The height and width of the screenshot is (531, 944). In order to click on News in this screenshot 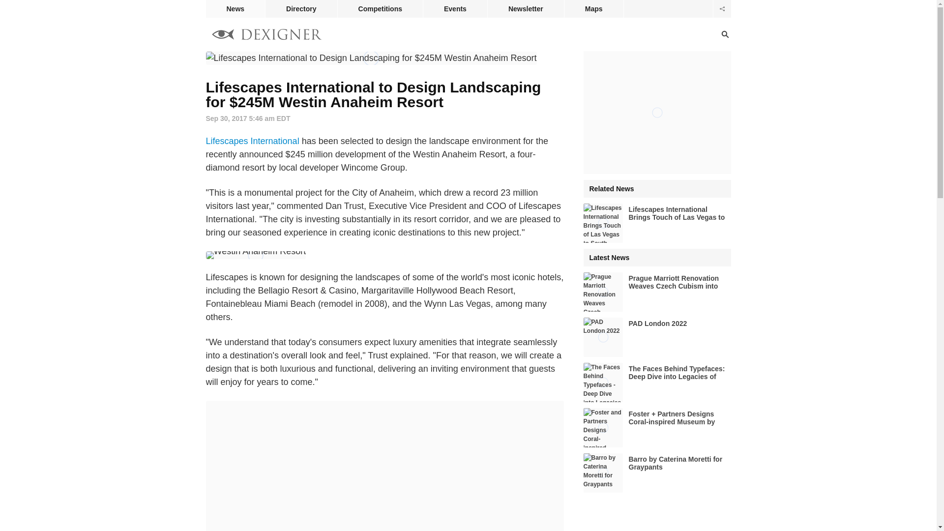, I will do `click(235, 9)`.